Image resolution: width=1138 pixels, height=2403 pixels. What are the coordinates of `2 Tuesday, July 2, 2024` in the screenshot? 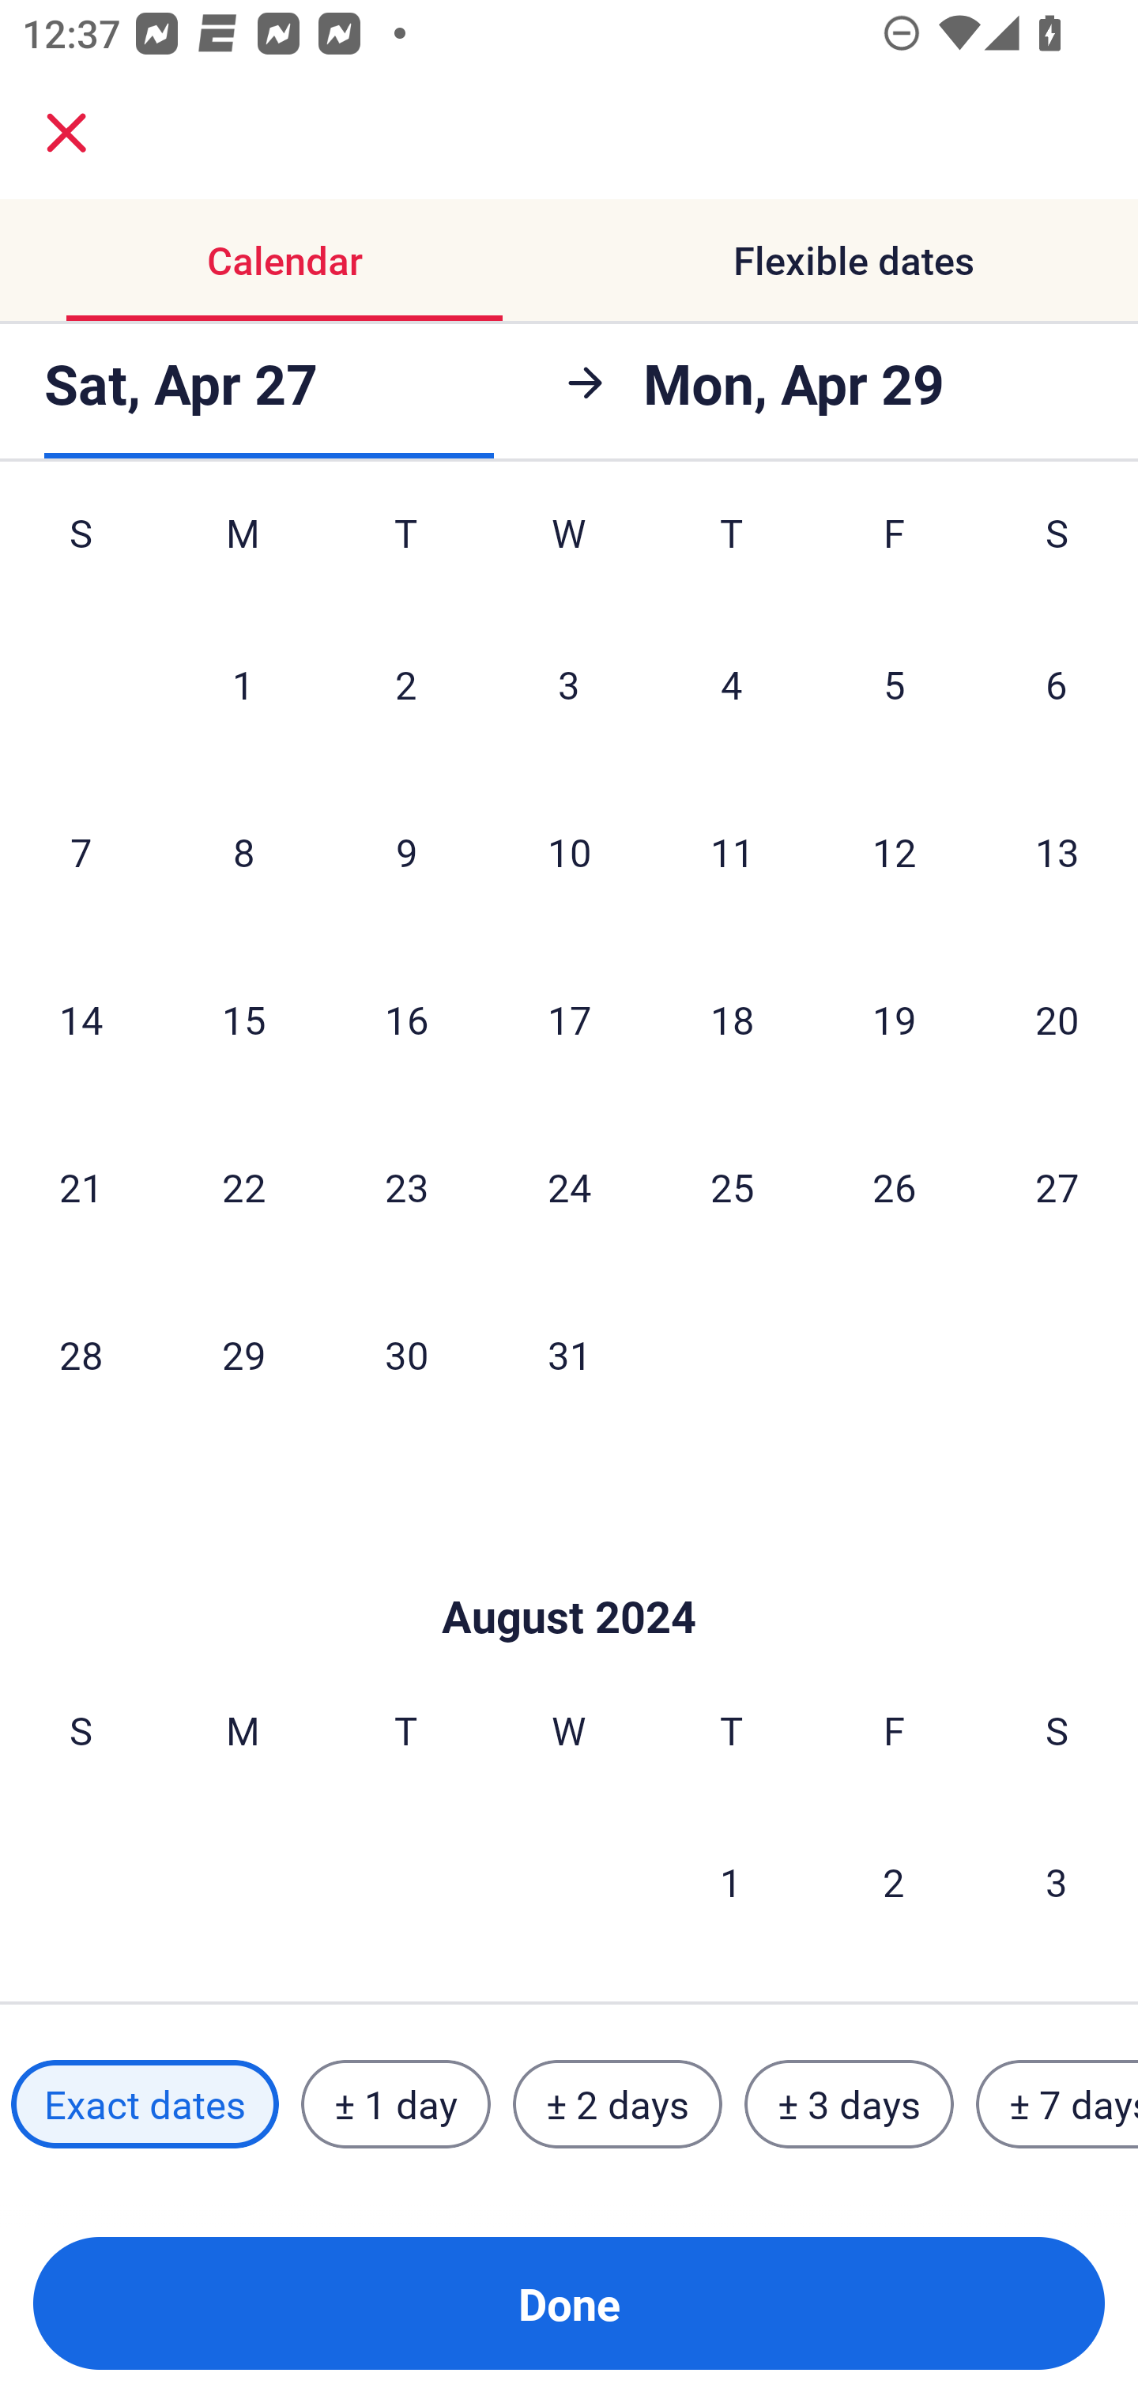 It's located at (405, 683).